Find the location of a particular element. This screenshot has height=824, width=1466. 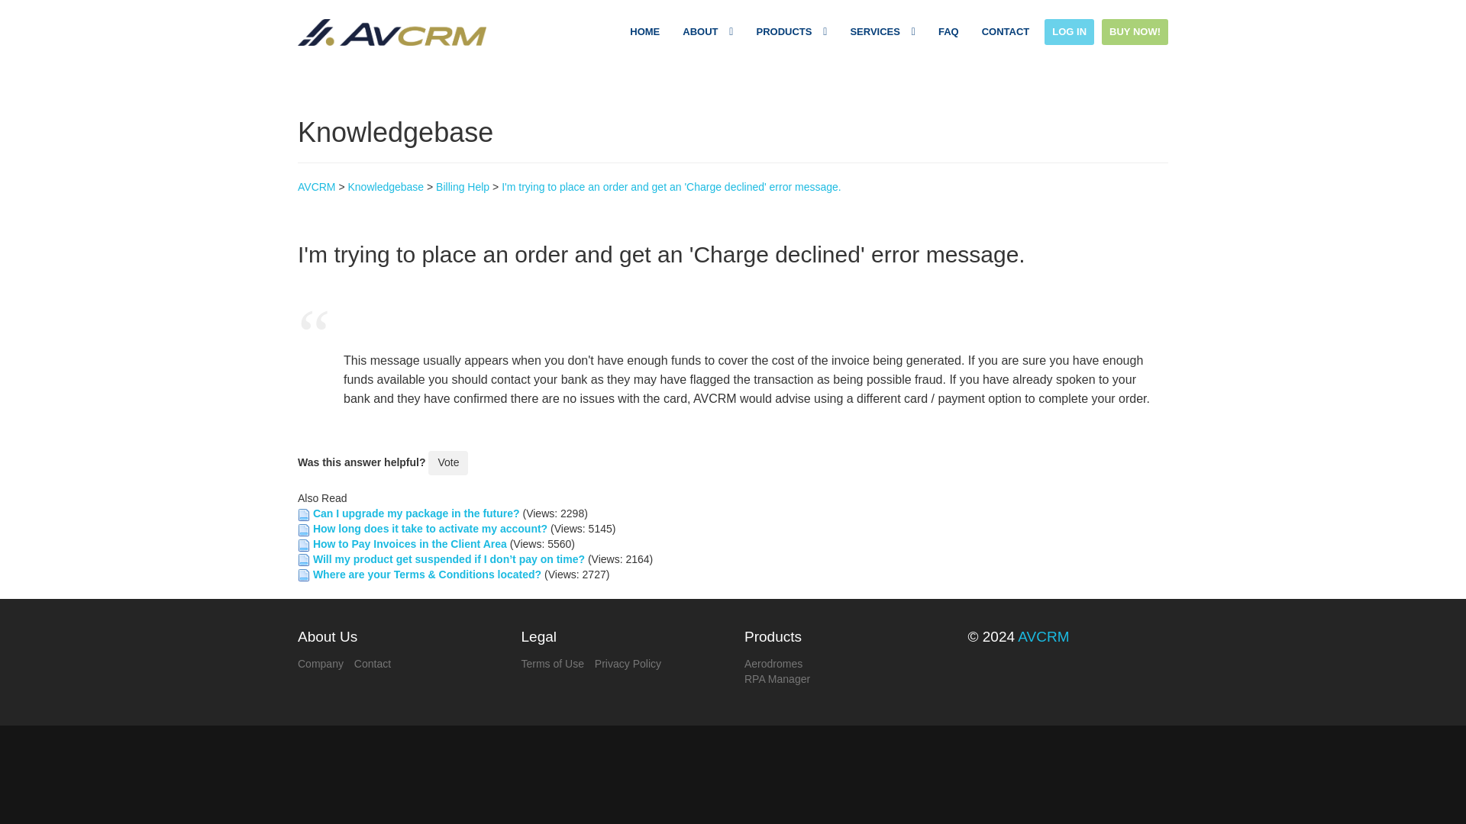

AVCRM is located at coordinates (1043, 636).